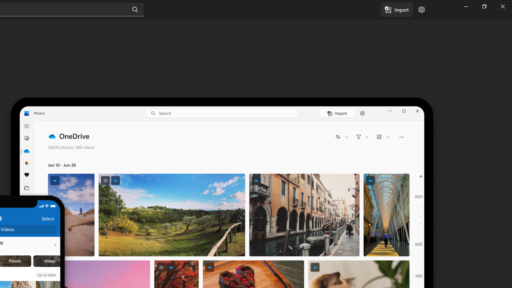 The image size is (512, 288). I want to click on Settings, so click(422, 10).